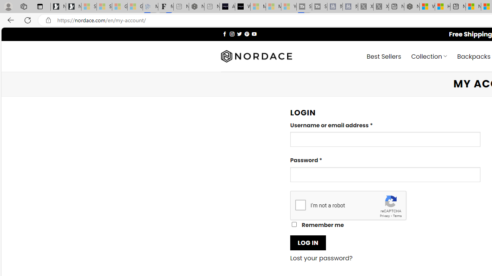  What do you see at coordinates (243, 7) in the screenshot?
I see `What's the best AI voice generator? - voice.ai` at bounding box center [243, 7].